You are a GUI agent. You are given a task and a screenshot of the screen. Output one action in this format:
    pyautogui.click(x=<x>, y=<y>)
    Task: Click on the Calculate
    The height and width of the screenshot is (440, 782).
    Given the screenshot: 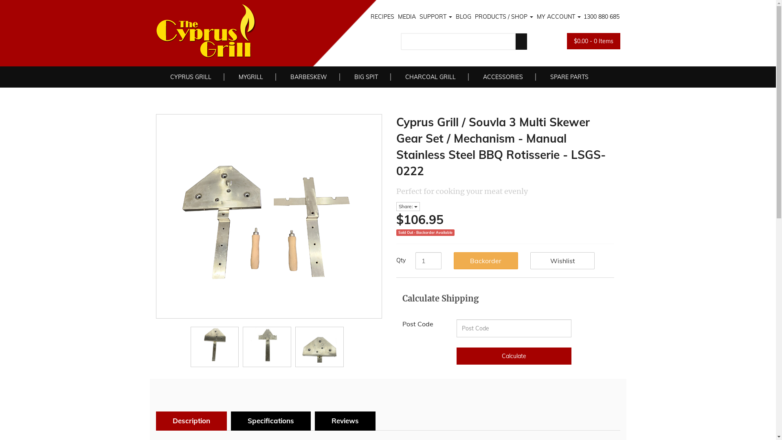 What is the action you would take?
    pyautogui.click(x=514, y=356)
    